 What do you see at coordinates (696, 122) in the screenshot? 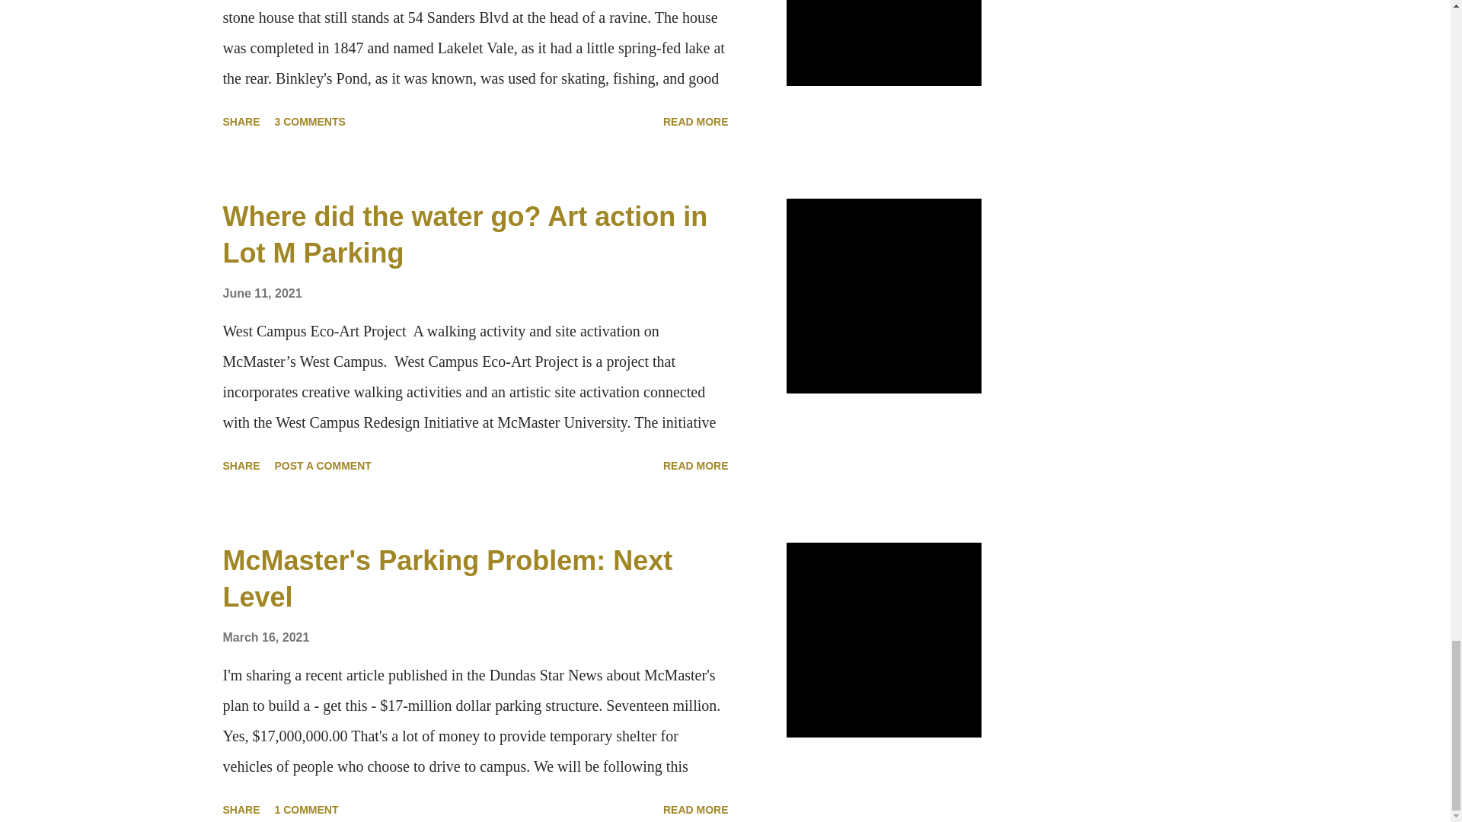
I see `READ MORE` at bounding box center [696, 122].